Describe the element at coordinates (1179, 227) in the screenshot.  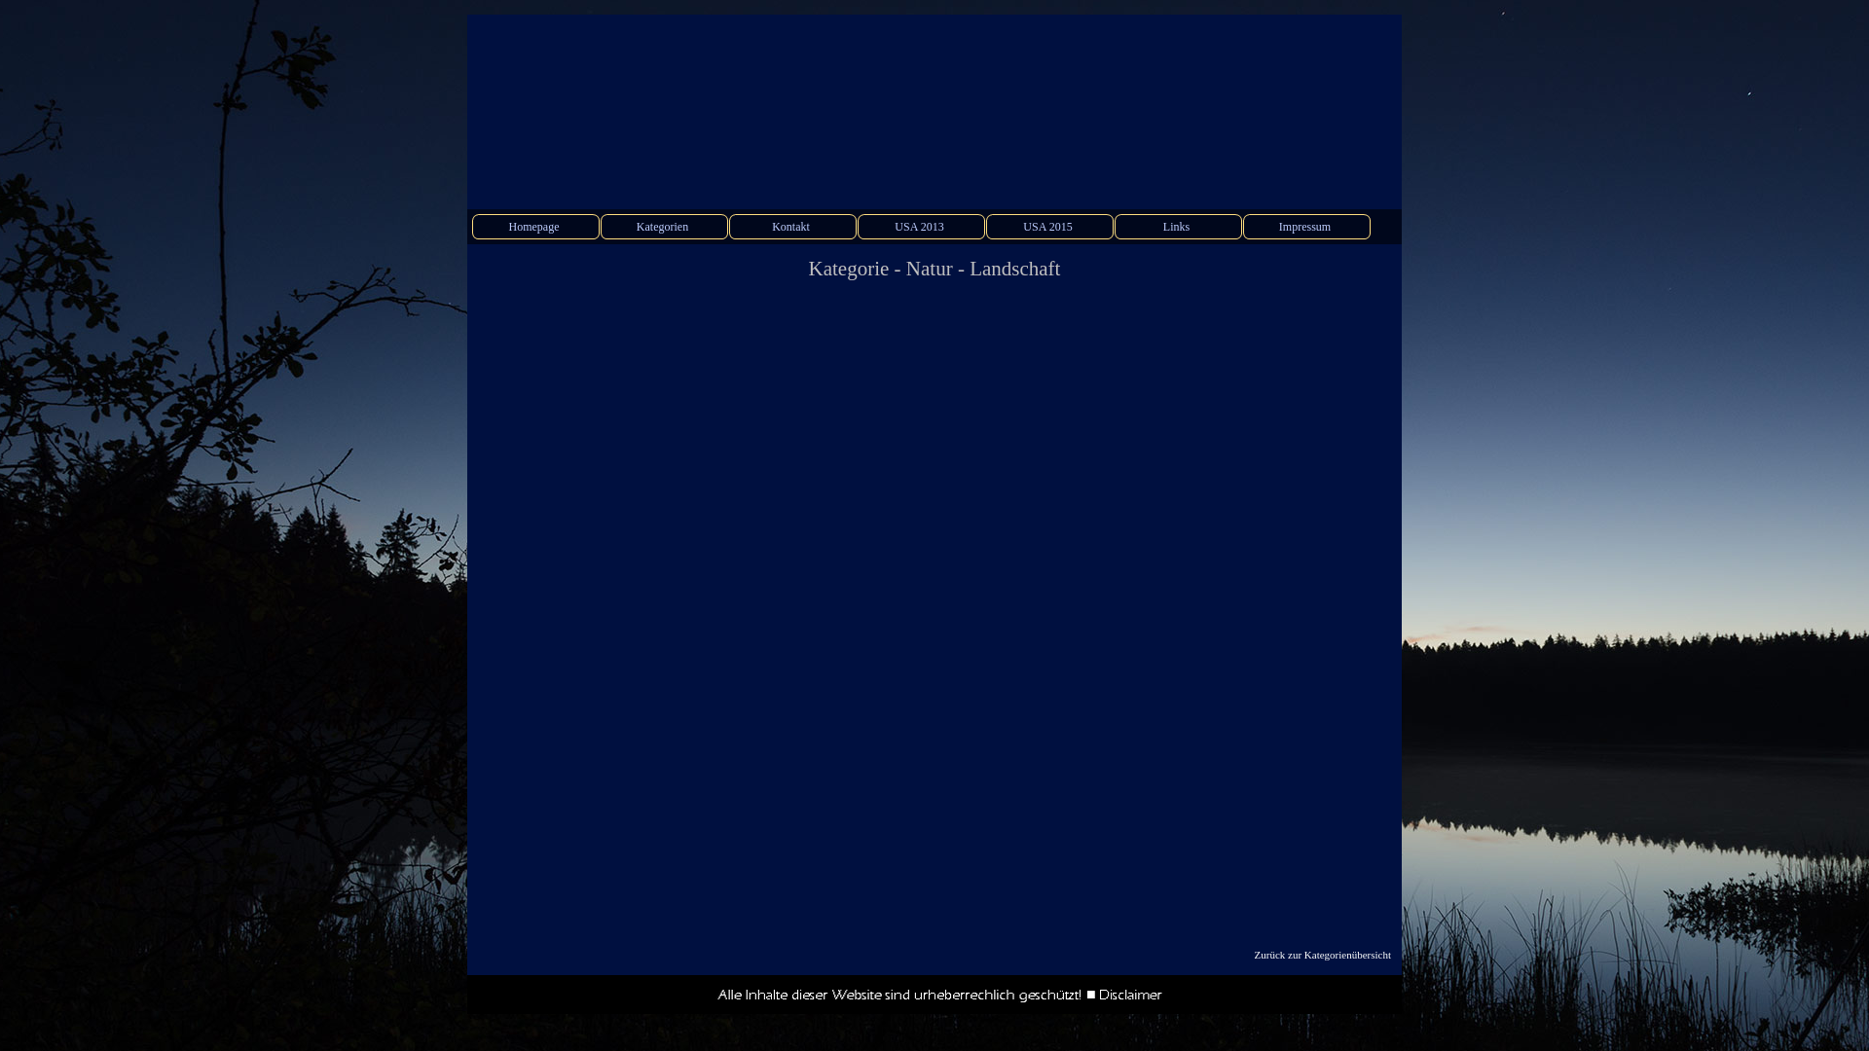
I see `Links` at that location.